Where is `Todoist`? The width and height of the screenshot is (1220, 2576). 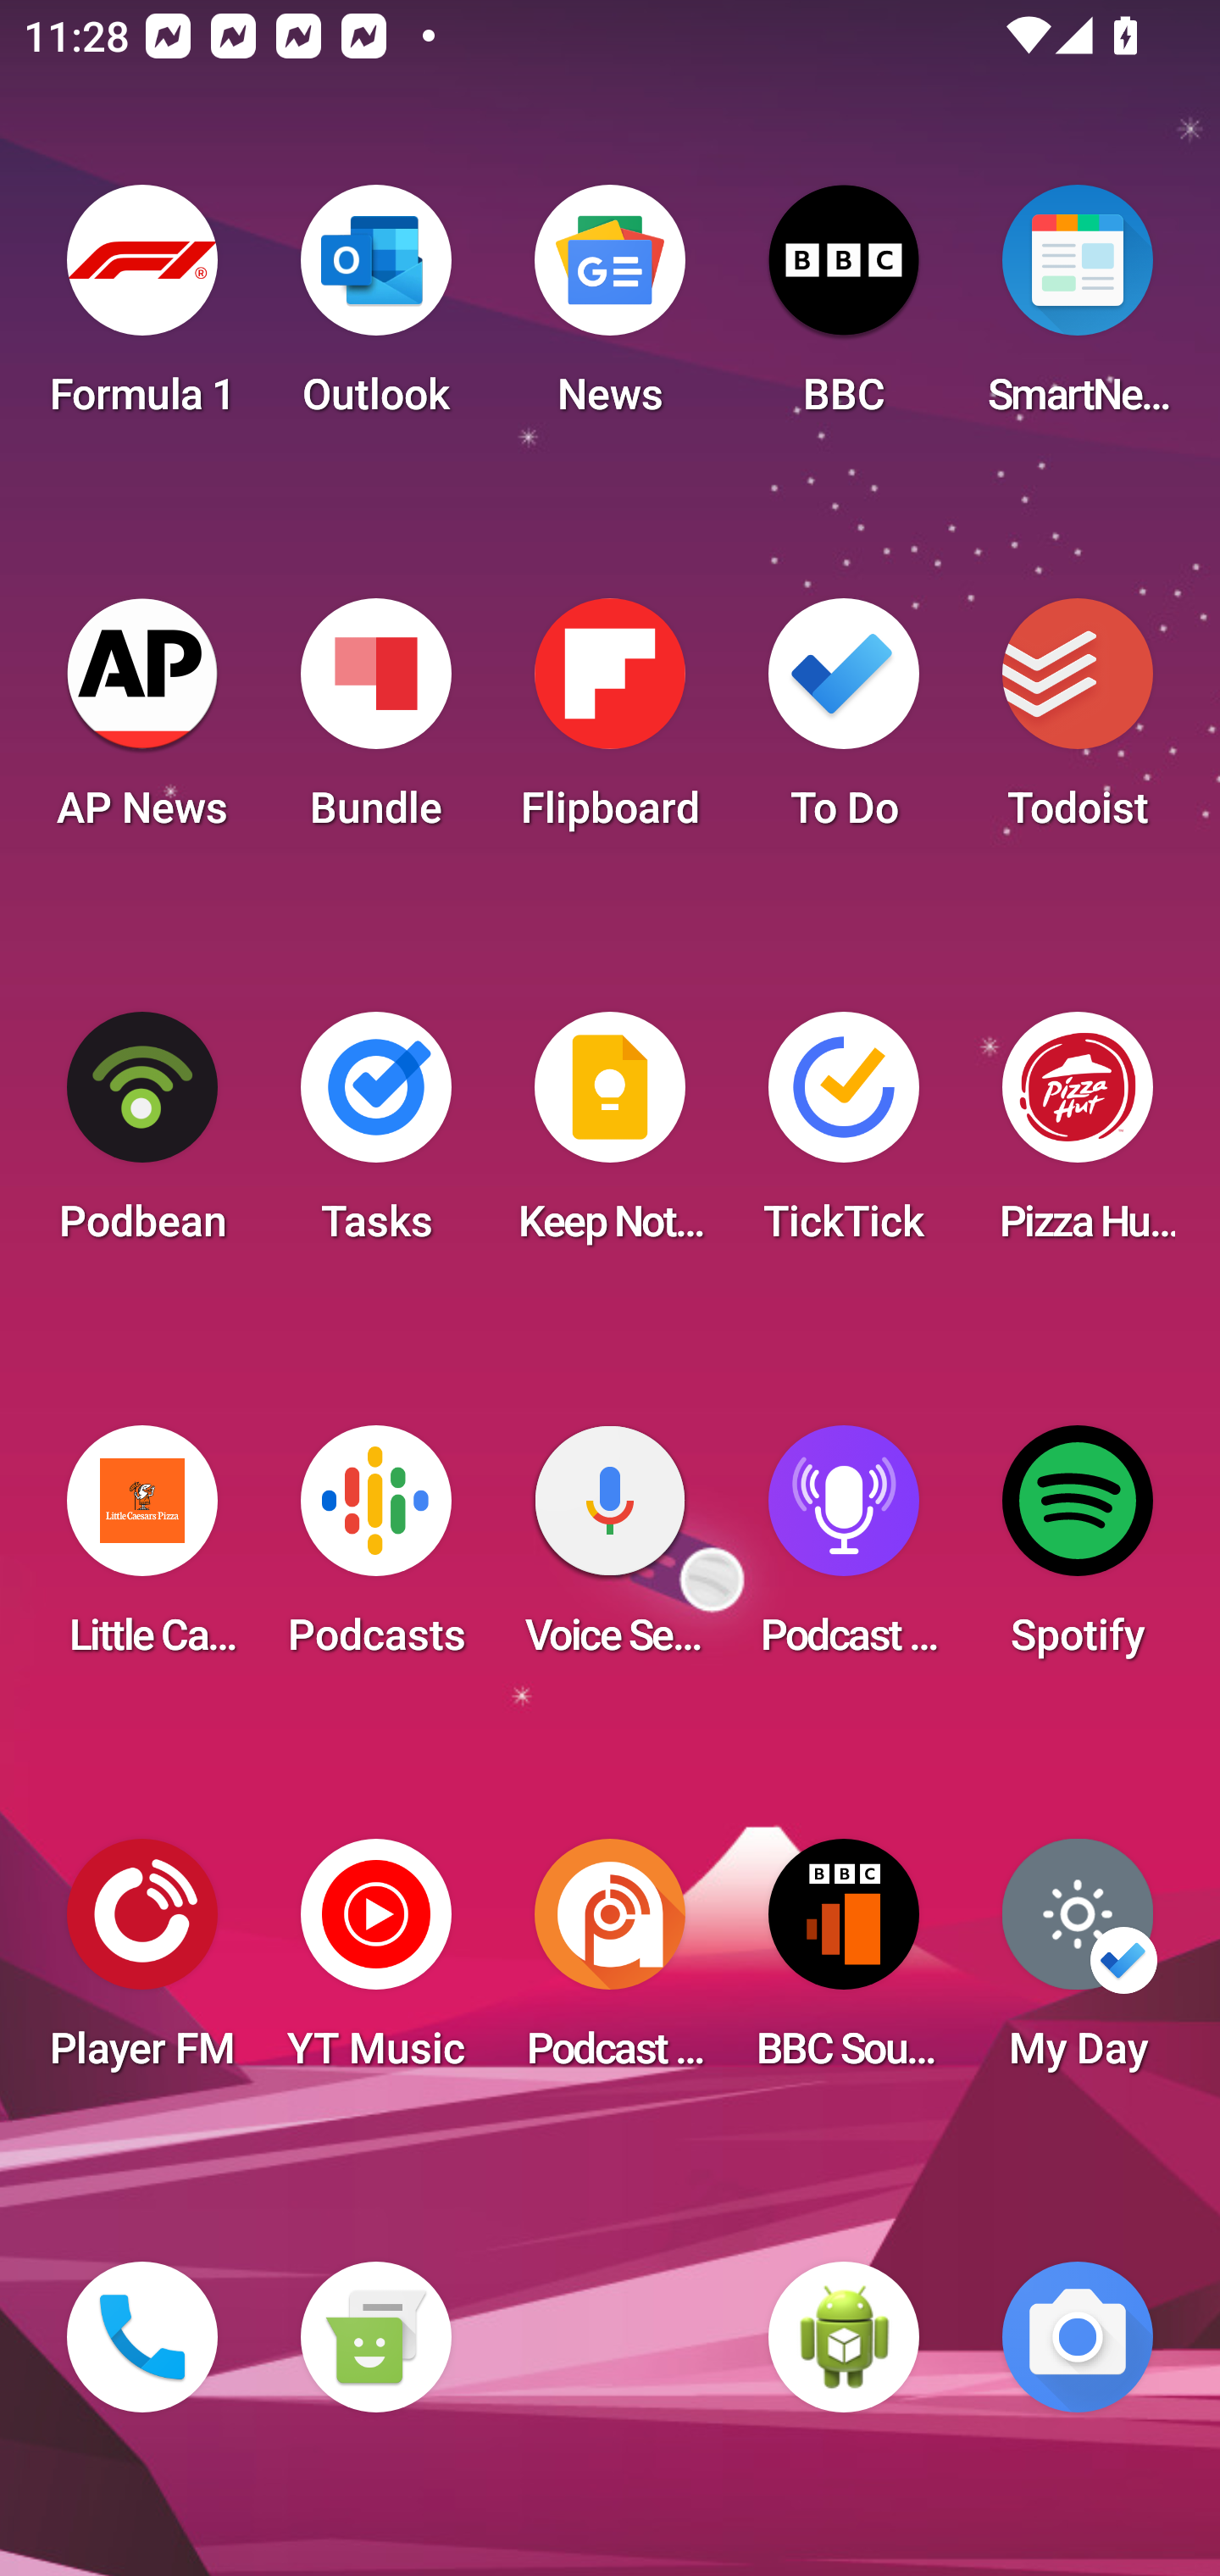 Todoist is located at coordinates (1078, 724).